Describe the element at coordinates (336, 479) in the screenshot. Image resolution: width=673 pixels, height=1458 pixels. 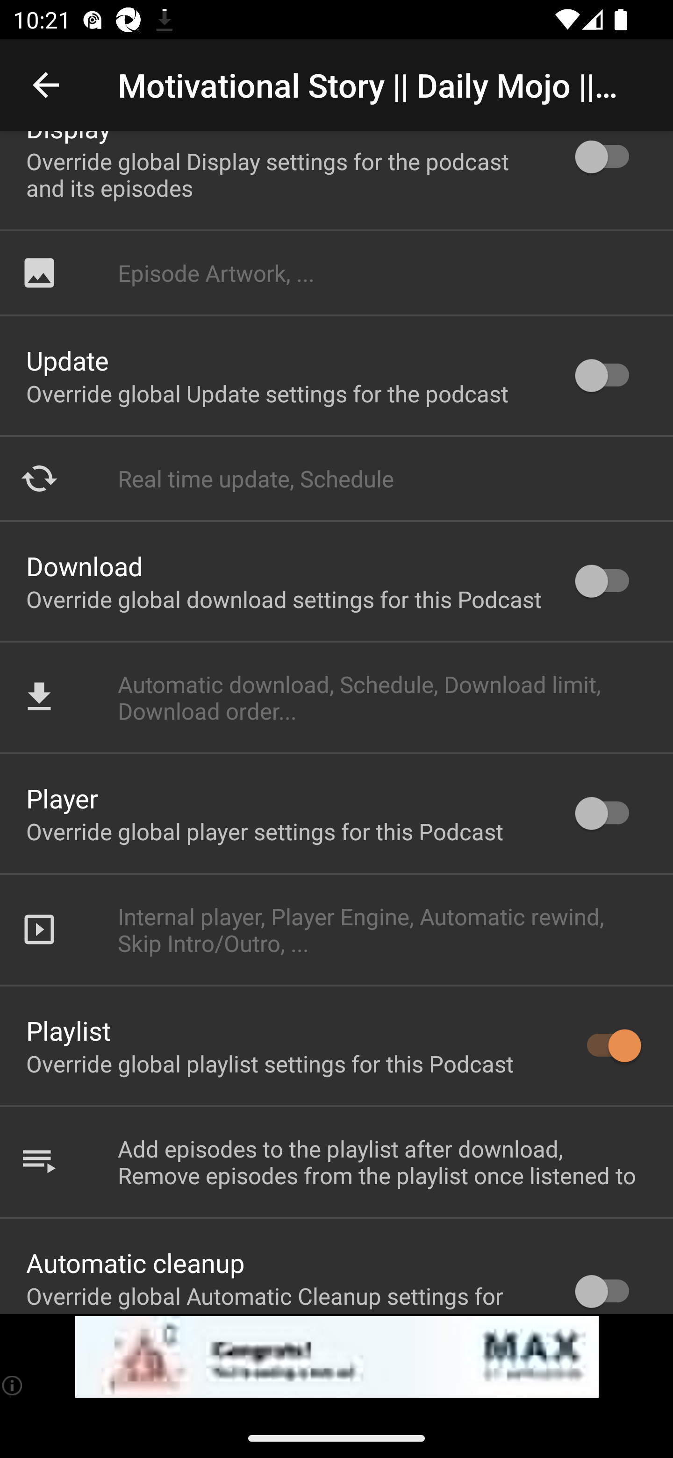
I see `Real time update, Schedule` at that location.